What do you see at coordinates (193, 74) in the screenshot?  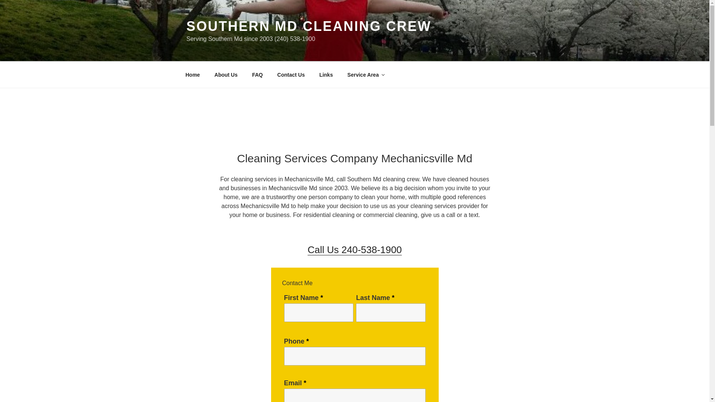 I see `Home` at bounding box center [193, 74].